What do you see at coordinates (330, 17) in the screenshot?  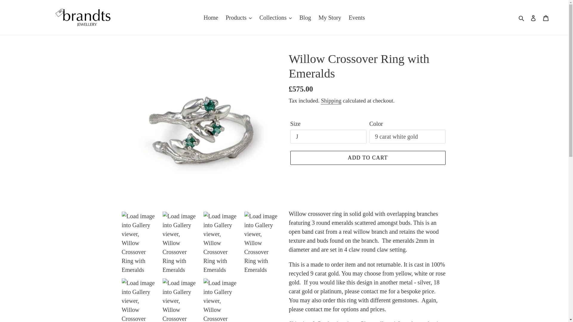 I see `My Story` at bounding box center [330, 17].